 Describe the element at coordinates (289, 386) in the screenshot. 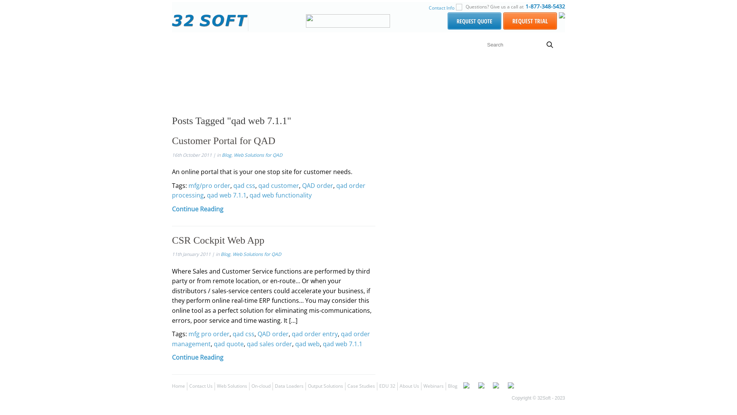

I see `Data Loaders` at that location.